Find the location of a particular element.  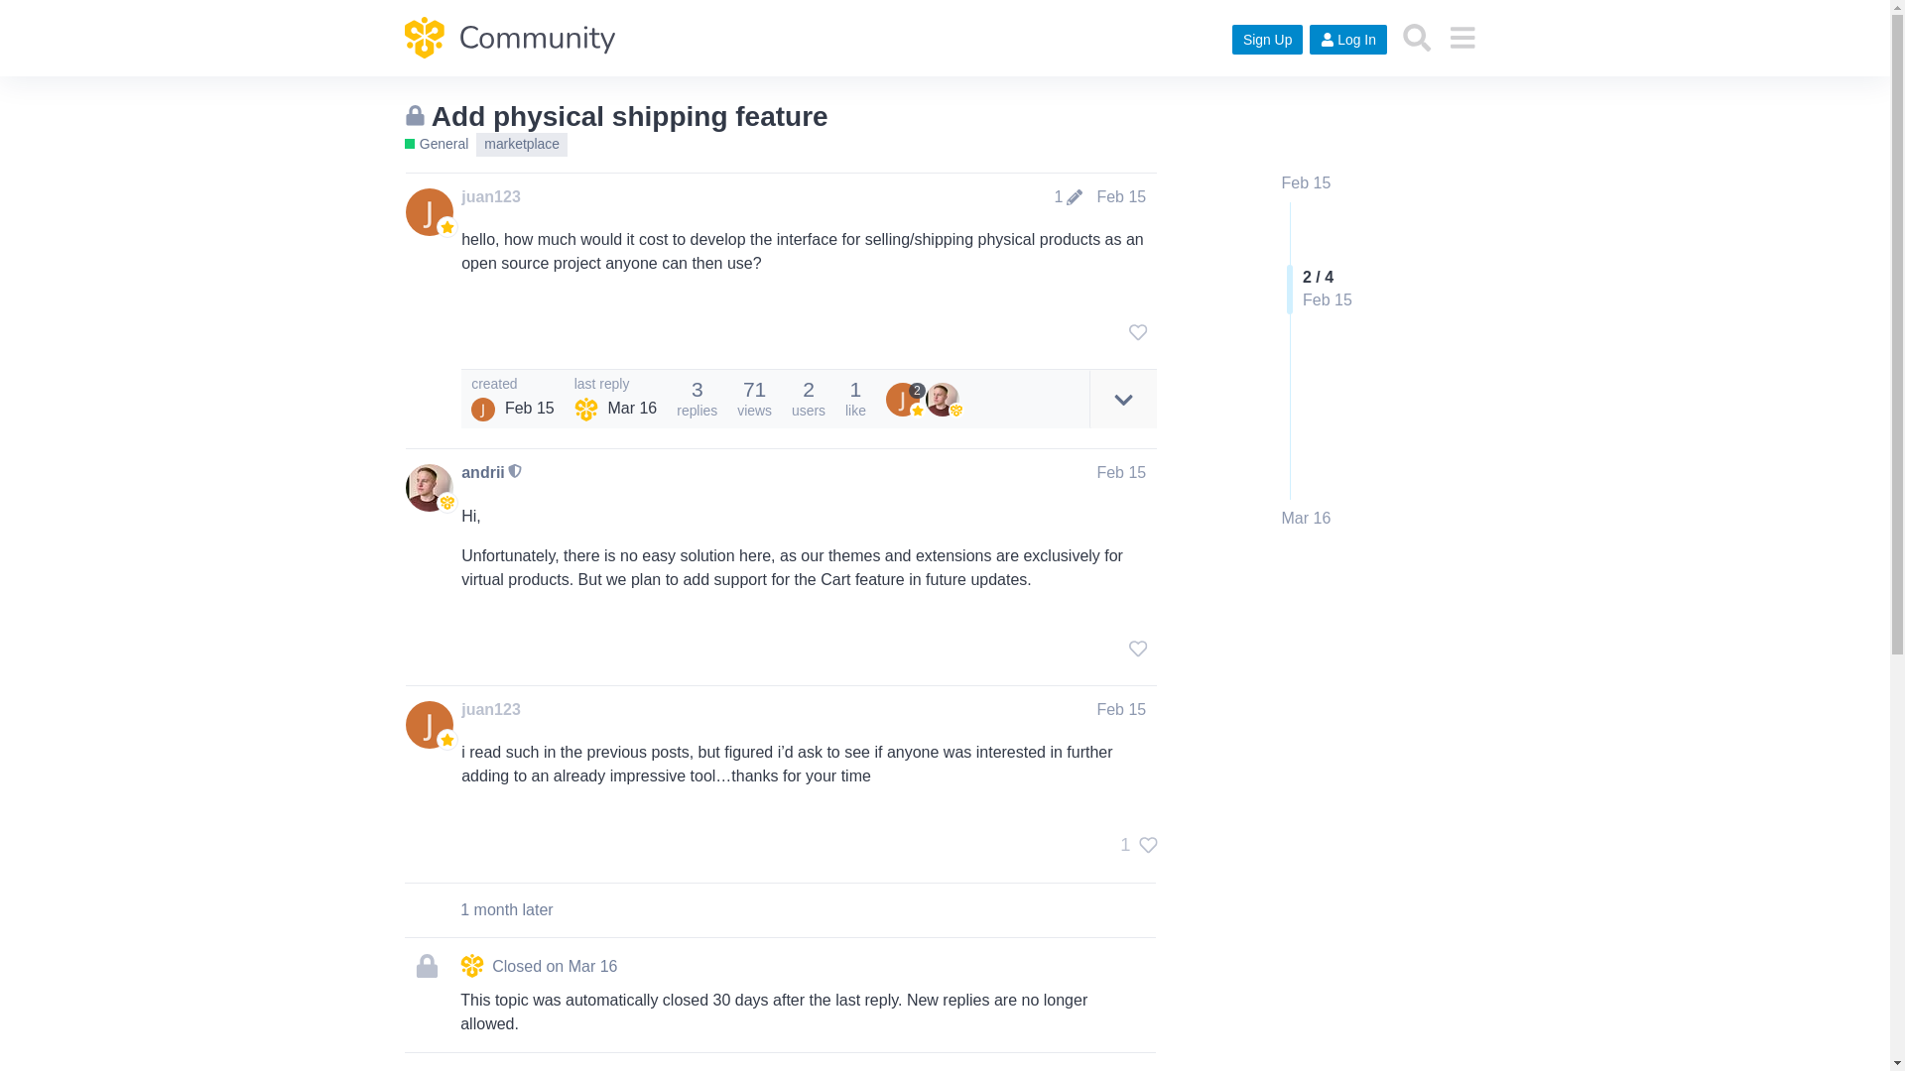

Sign Up is located at coordinates (1268, 40).